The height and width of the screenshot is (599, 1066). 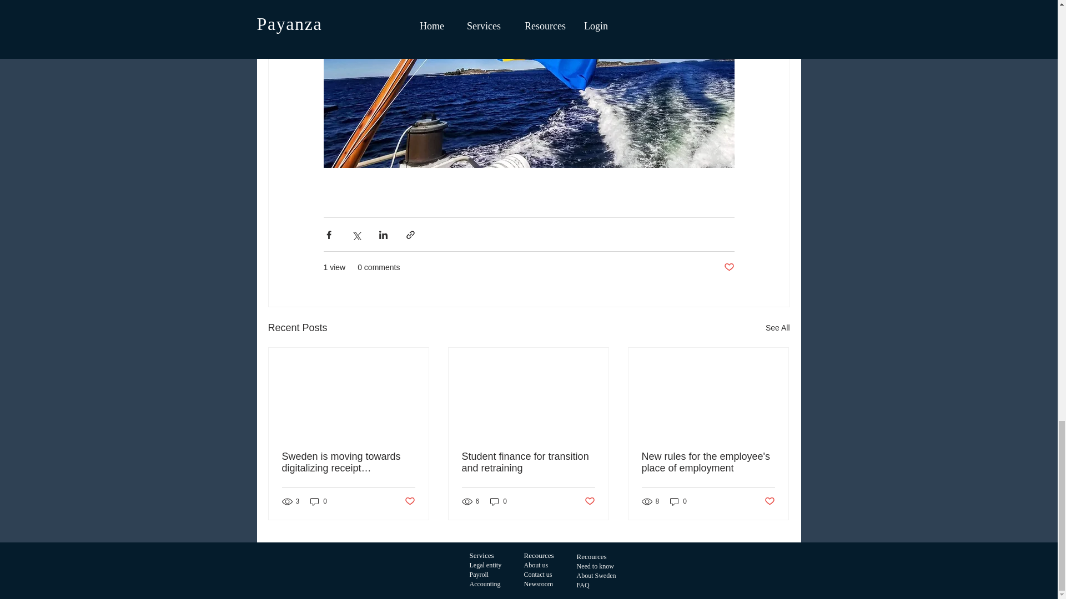 I want to click on Accounting, so click(x=485, y=583).